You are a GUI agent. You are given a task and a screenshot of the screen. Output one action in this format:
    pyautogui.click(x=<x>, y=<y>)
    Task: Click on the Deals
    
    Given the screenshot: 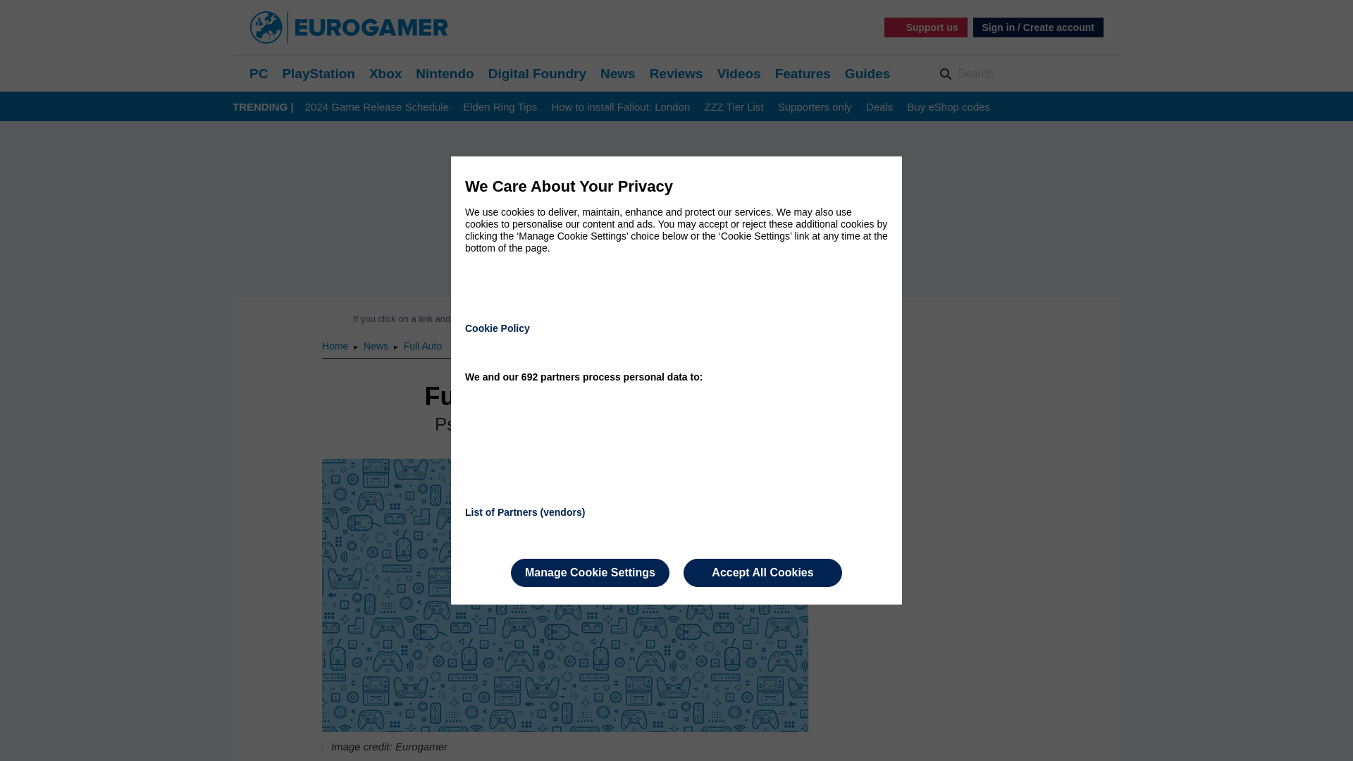 What is the action you would take?
    pyautogui.click(x=879, y=107)
    